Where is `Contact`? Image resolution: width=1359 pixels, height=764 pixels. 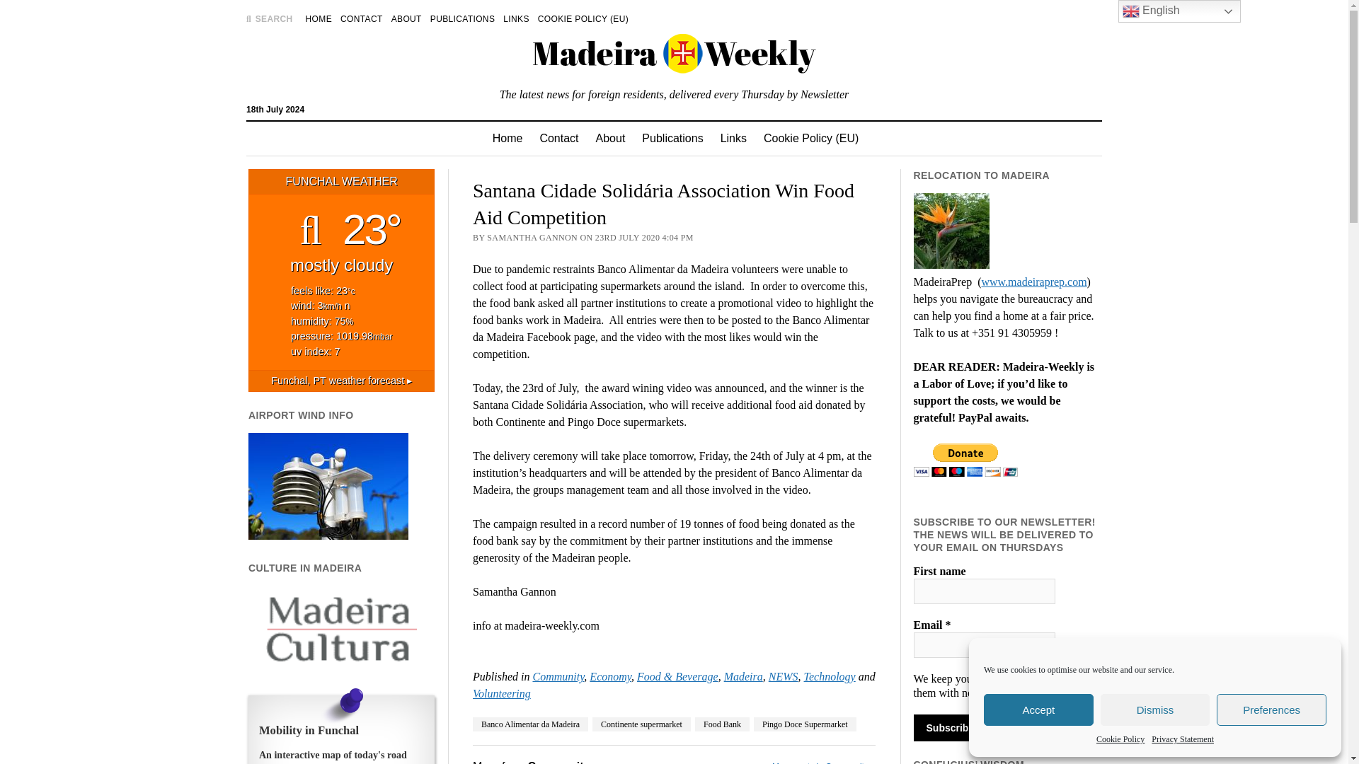 Contact is located at coordinates (559, 139).